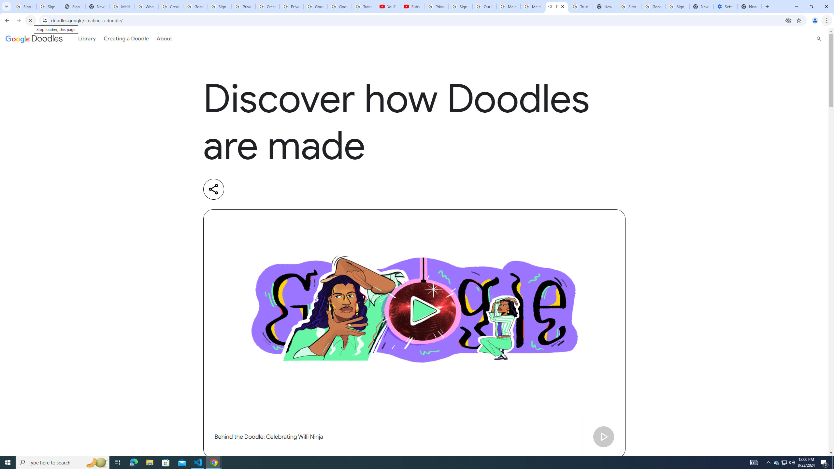 Image resolution: width=834 pixels, height=469 pixels. Describe the element at coordinates (24, 7) in the screenshot. I see `Sign in - Google Accounts` at that location.